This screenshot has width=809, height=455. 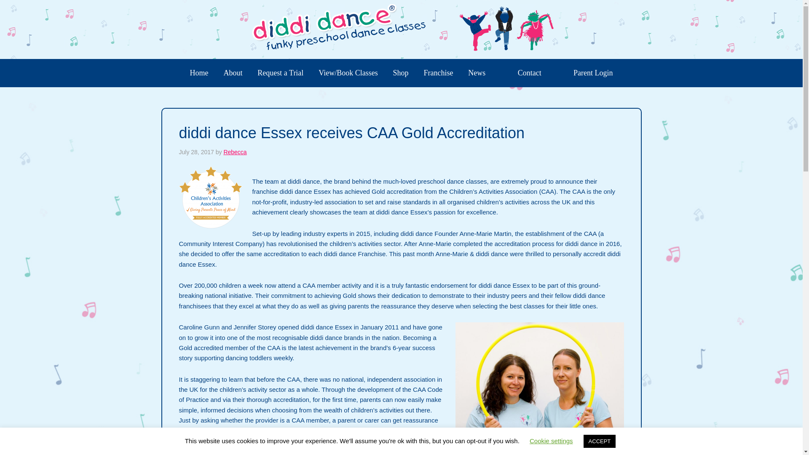 I want to click on Rebecca, so click(x=235, y=152).